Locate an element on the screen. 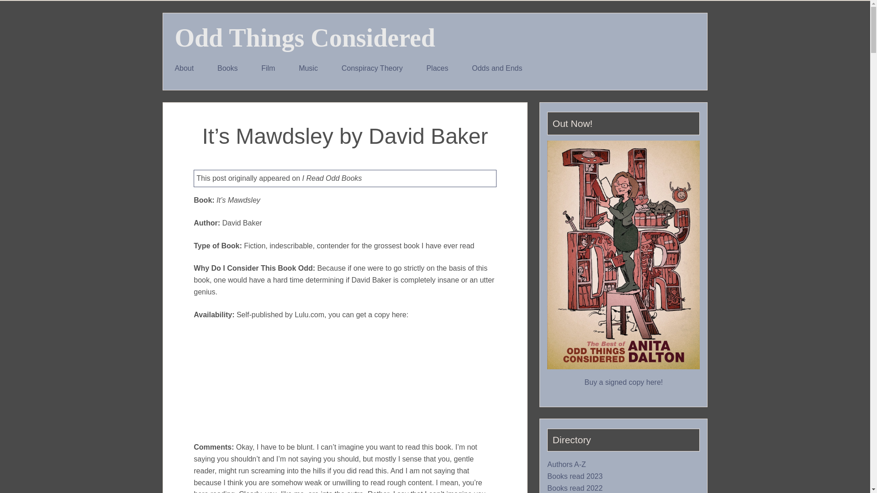 Image resolution: width=877 pixels, height=493 pixels. About is located at coordinates (185, 68).